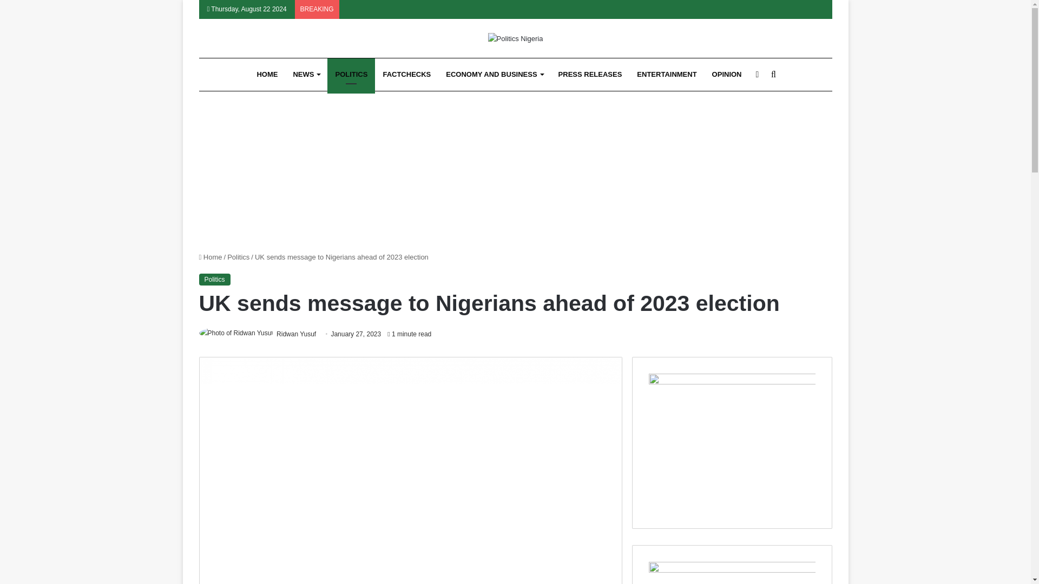 This screenshot has width=1039, height=584. I want to click on OPINION, so click(726, 75).